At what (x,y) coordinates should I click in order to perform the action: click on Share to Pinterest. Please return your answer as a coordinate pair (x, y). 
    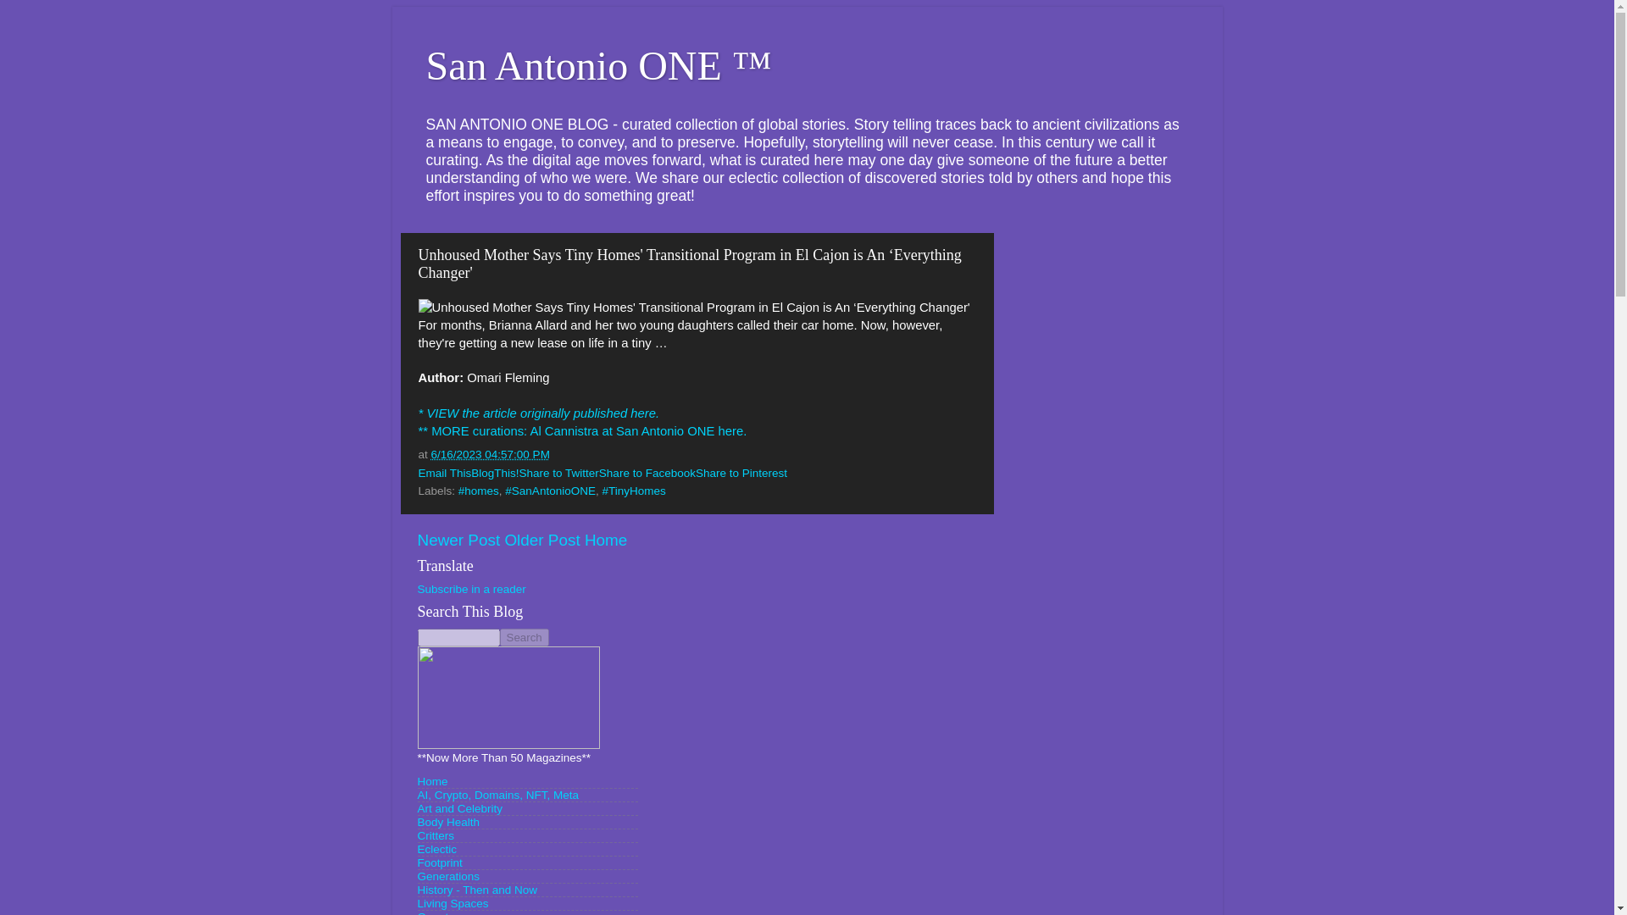
    Looking at the image, I should click on (741, 473).